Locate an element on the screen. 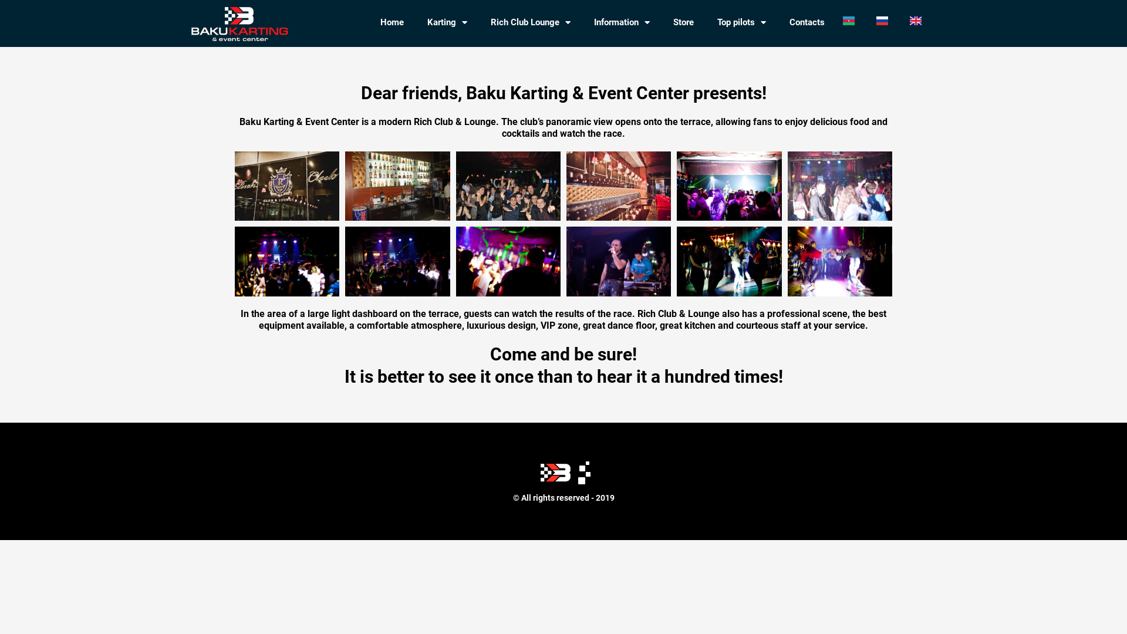 The height and width of the screenshot is (634, 1127). Karting is located at coordinates (447, 22).